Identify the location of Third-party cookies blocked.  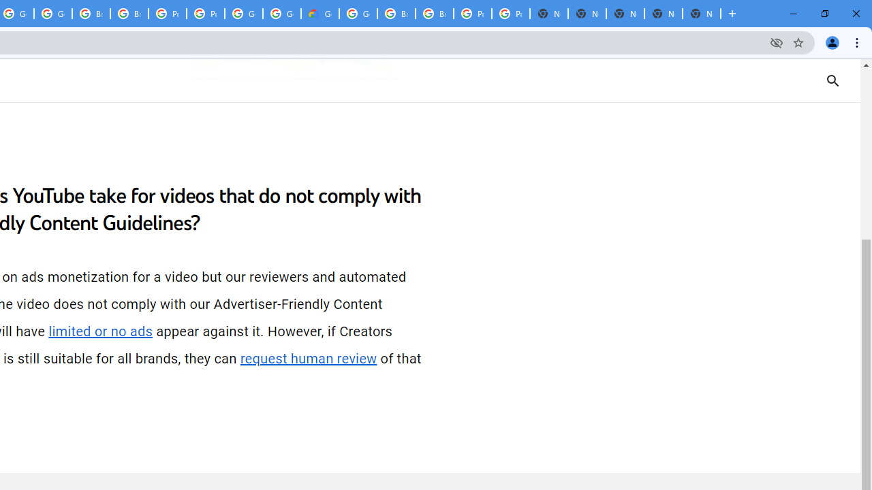
(777, 42).